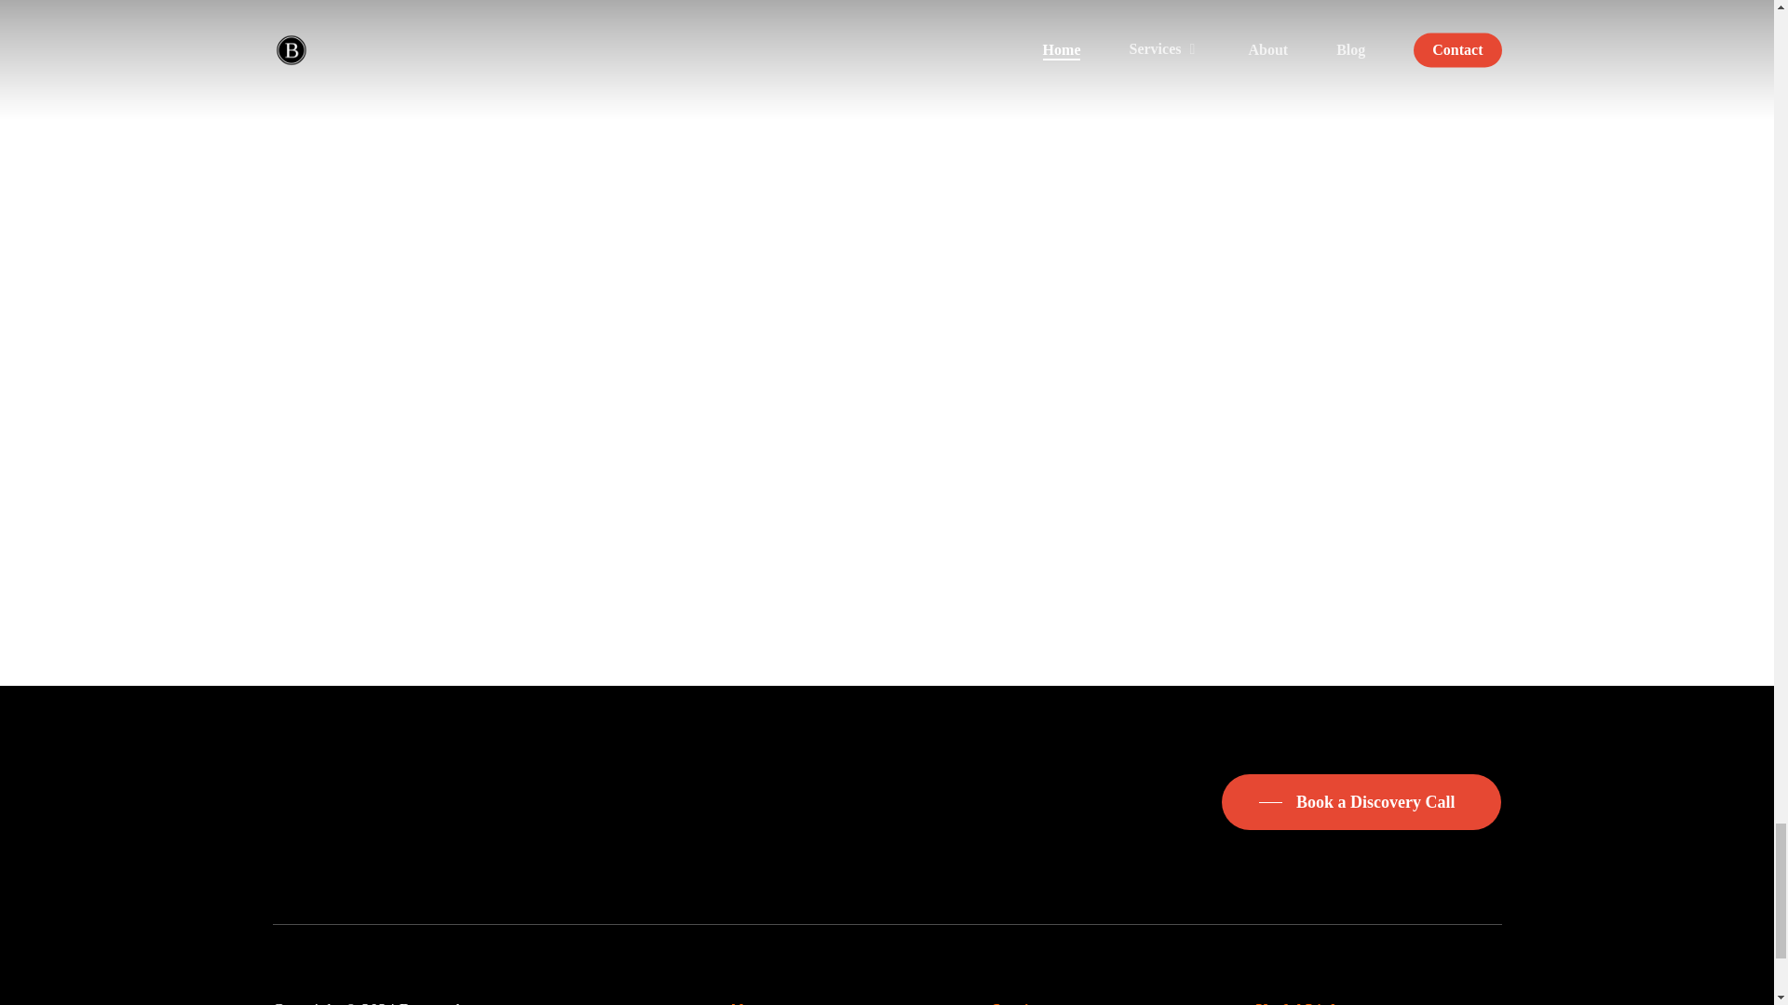 Image resolution: width=1788 pixels, height=1005 pixels. What do you see at coordinates (1361, 801) in the screenshot?
I see `Book a Discovery Call` at bounding box center [1361, 801].